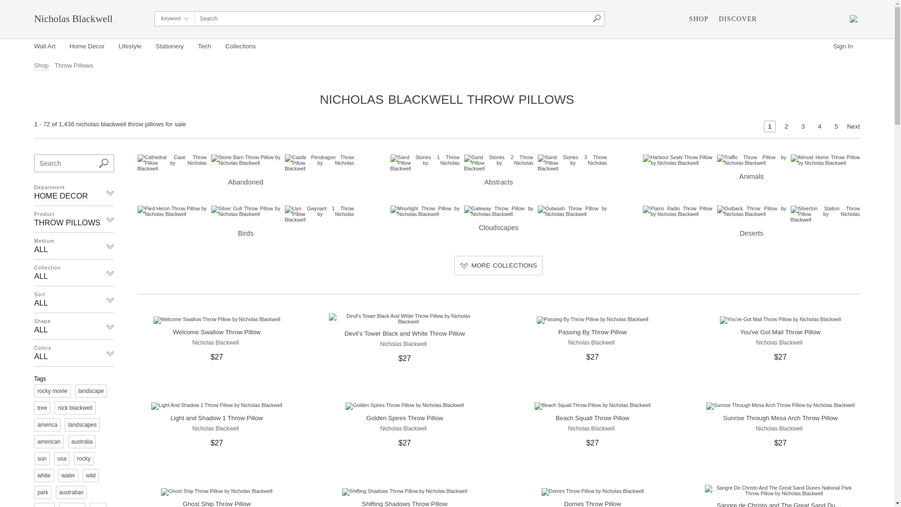  What do you see at coordinates (405, 333) in the screenshot?
I see `Devil's Tower Black and White Throw Pillow` at bounding box center [405, 333].